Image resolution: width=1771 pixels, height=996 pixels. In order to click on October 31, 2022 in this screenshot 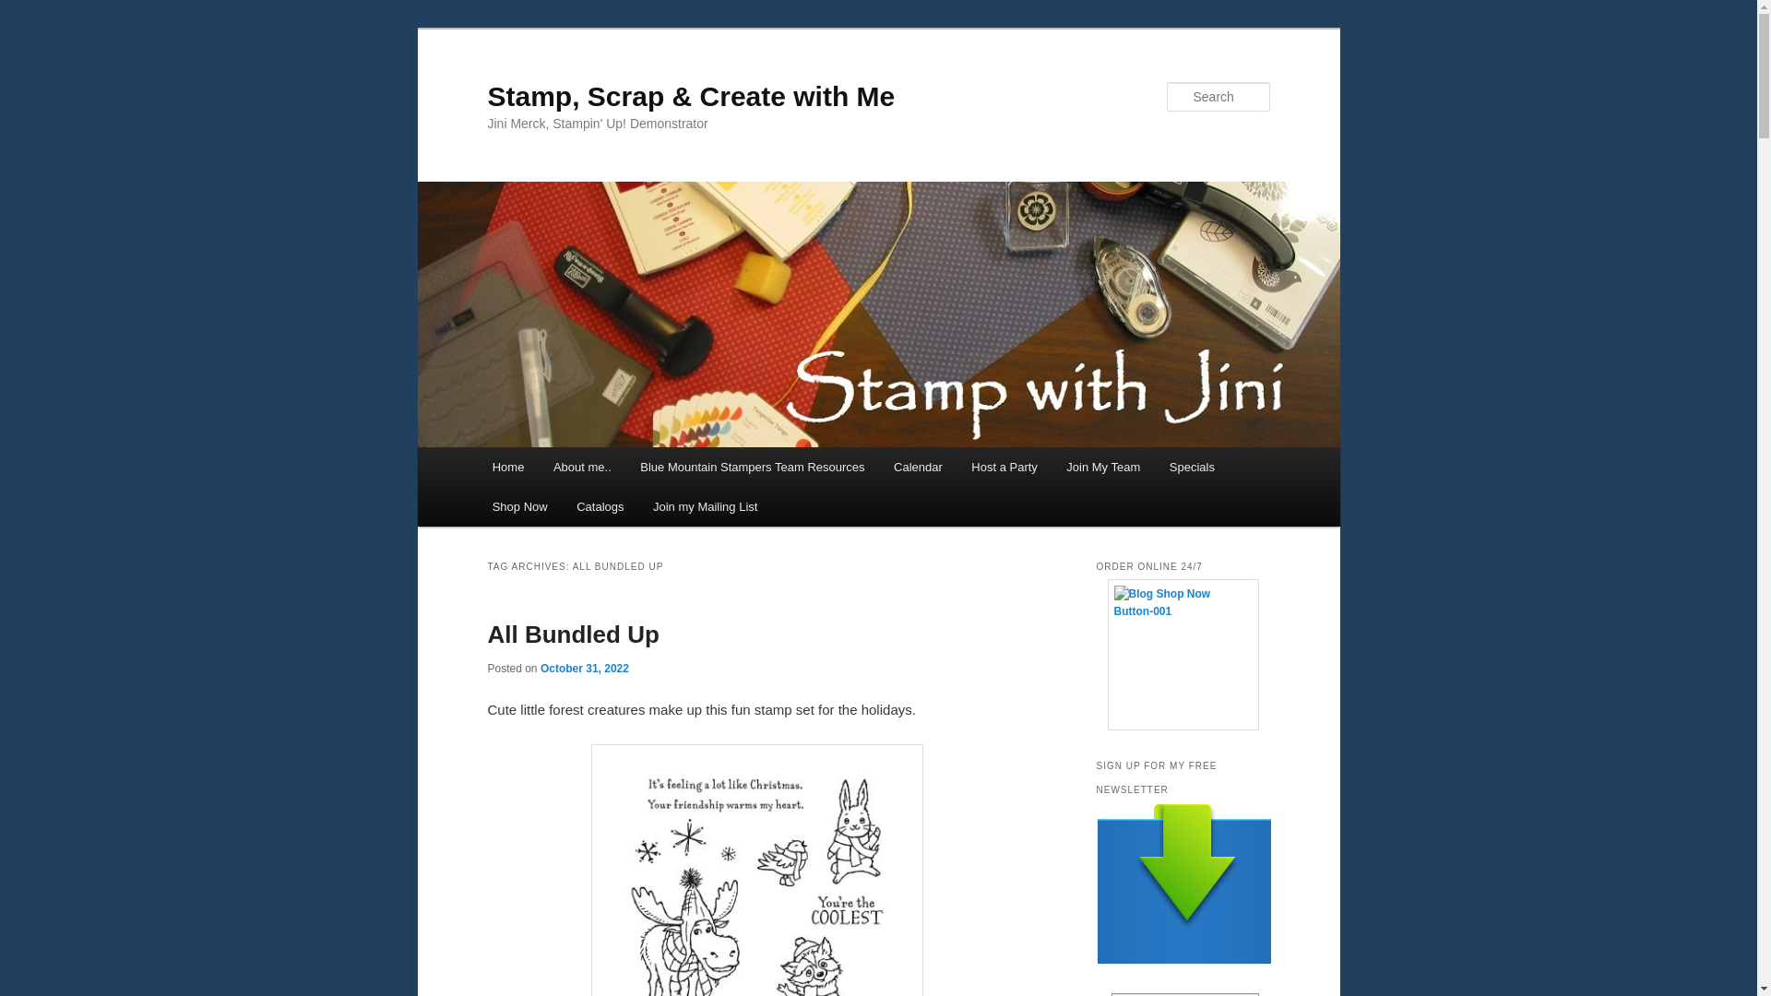, I will do `click(584, 669)`.